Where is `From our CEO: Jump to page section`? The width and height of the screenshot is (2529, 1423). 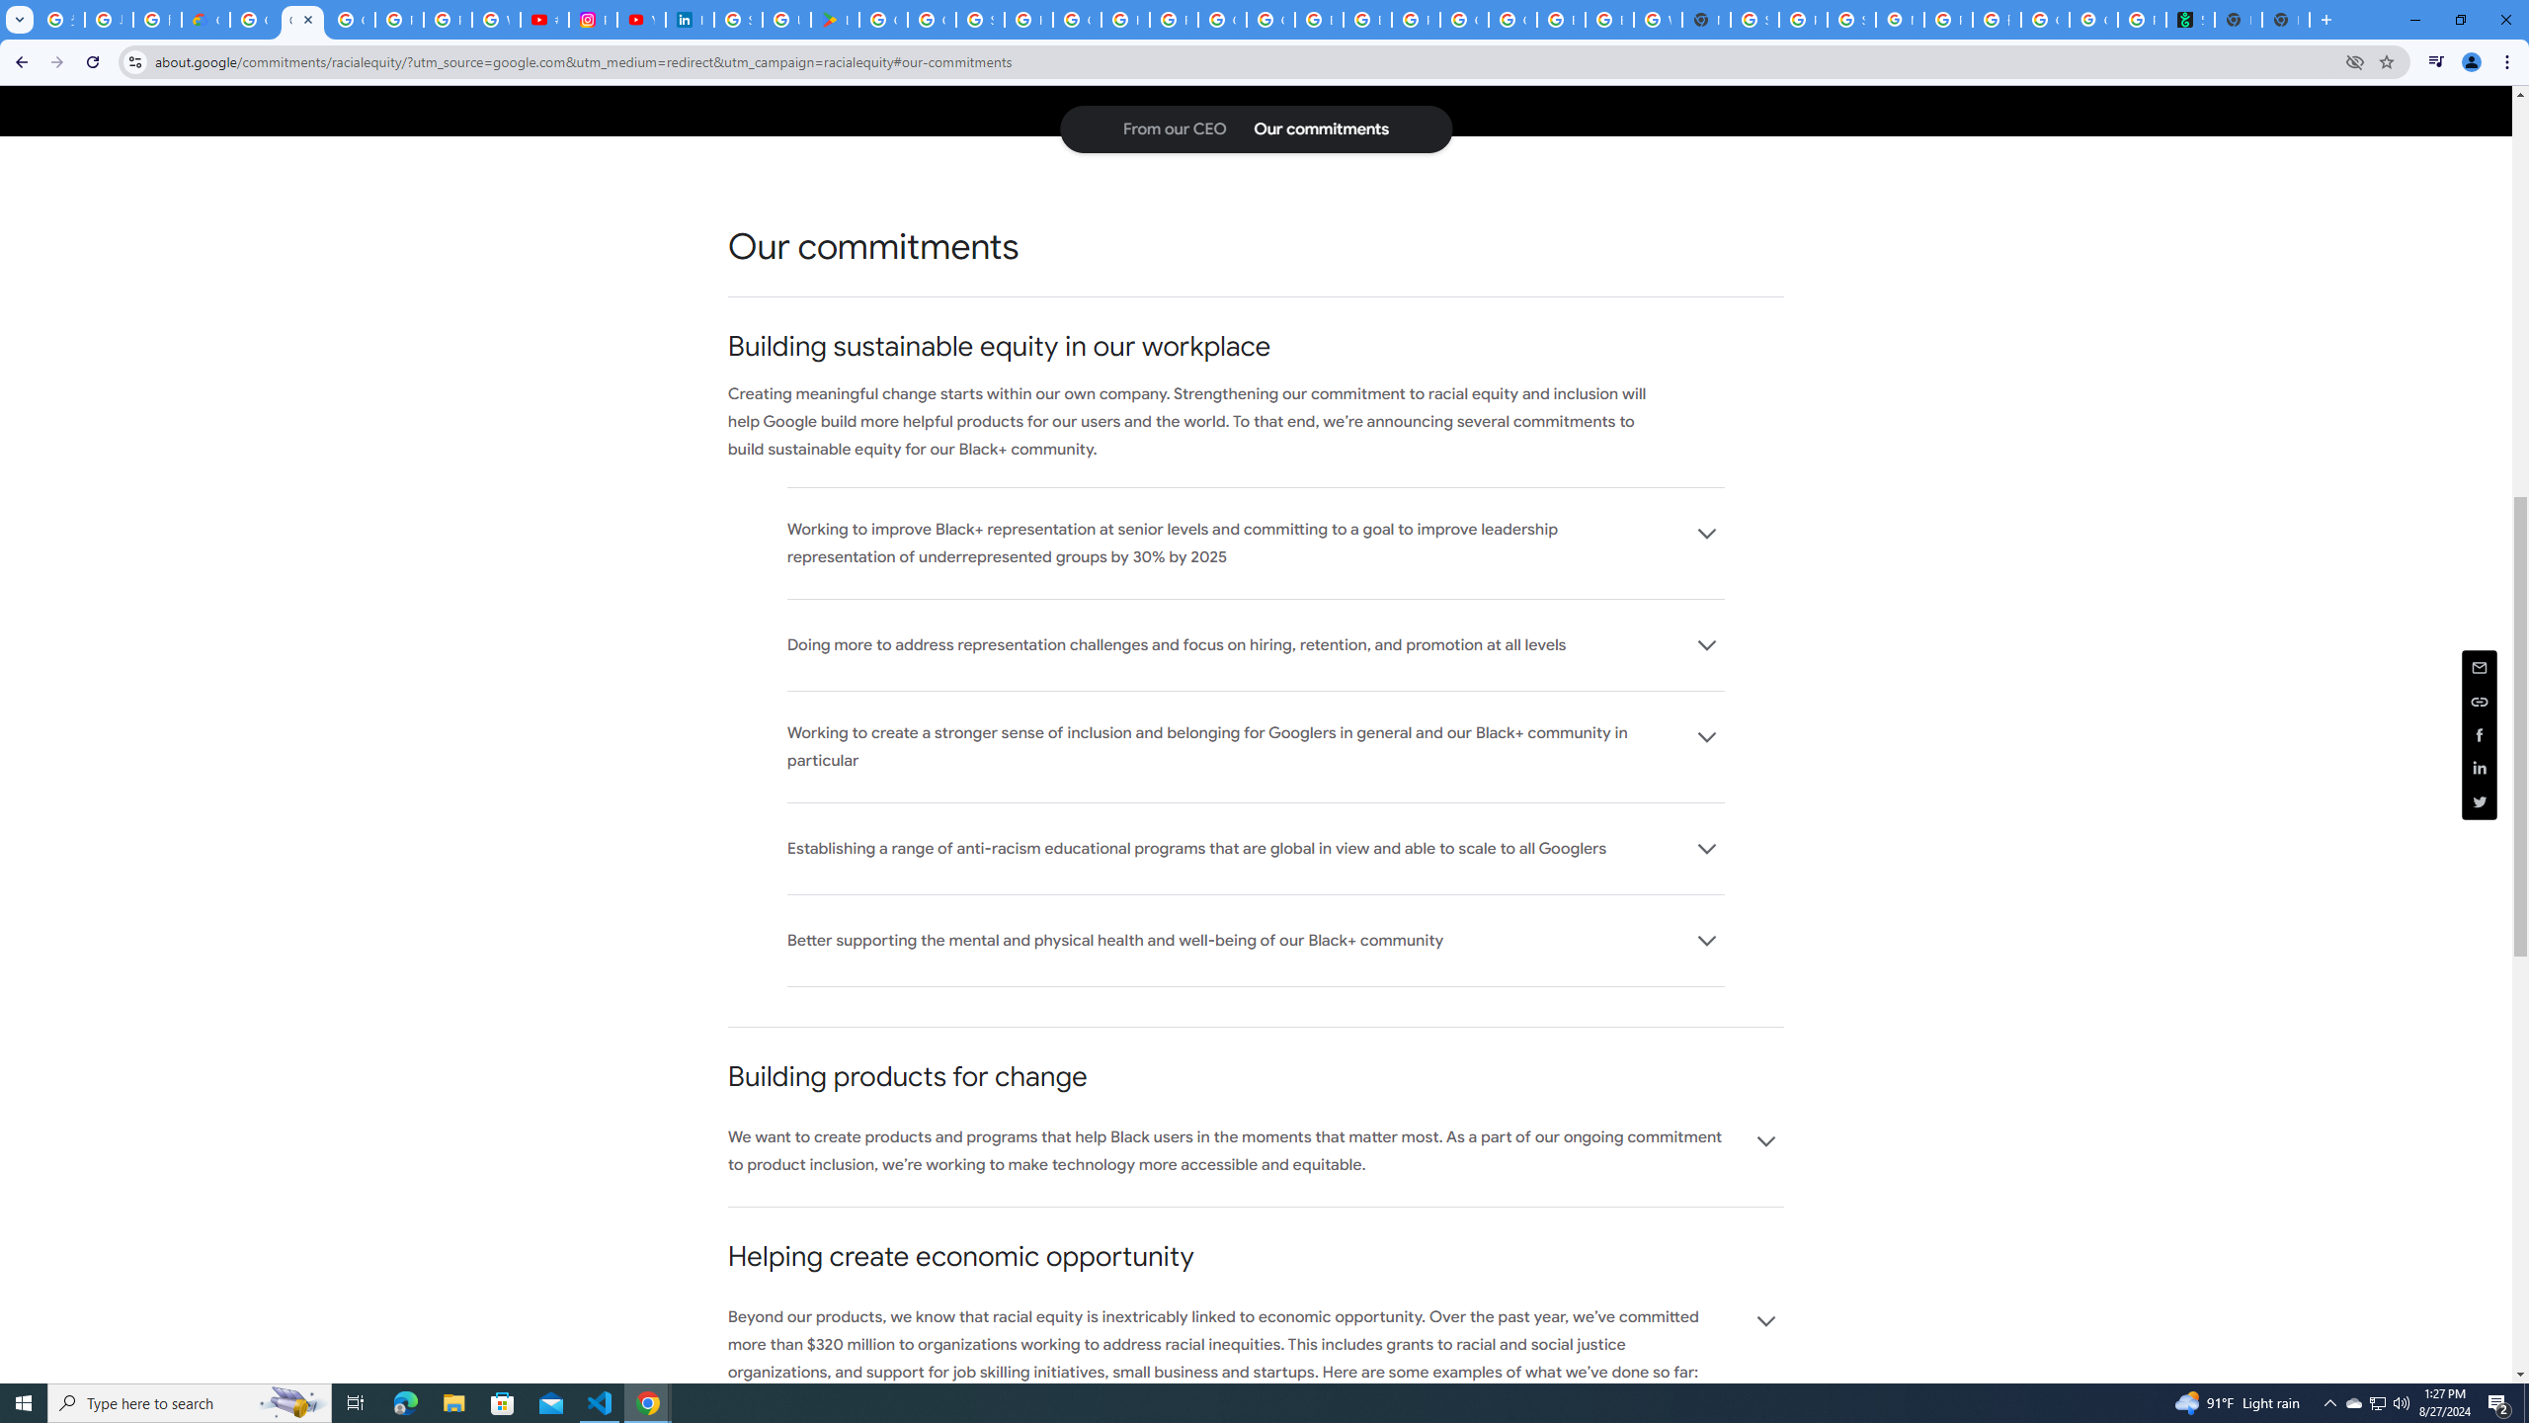
From our CEO: Jump to page section is located at coordinates (1174, 128).